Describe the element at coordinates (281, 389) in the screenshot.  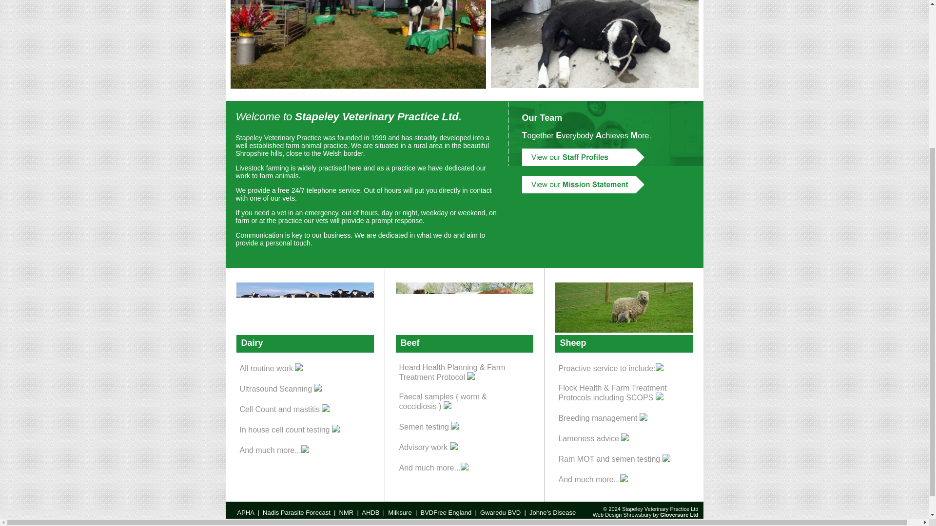
I see `Ultrasound Scanning` at that location.